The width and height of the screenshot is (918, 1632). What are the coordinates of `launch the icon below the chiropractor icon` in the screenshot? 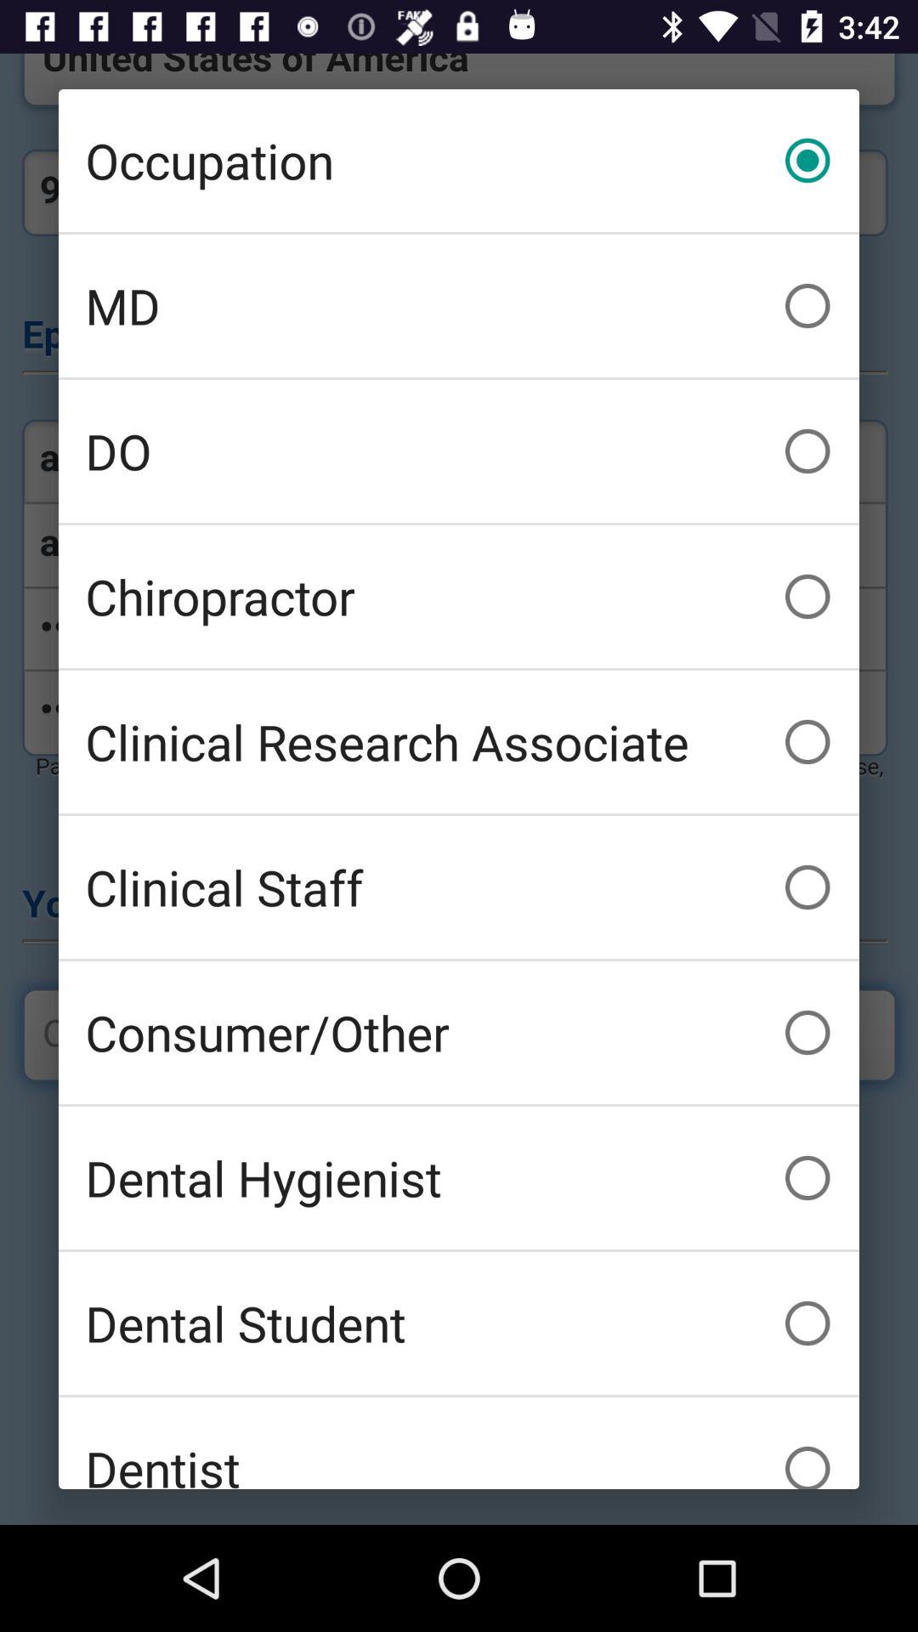 It's located at (459, 741).